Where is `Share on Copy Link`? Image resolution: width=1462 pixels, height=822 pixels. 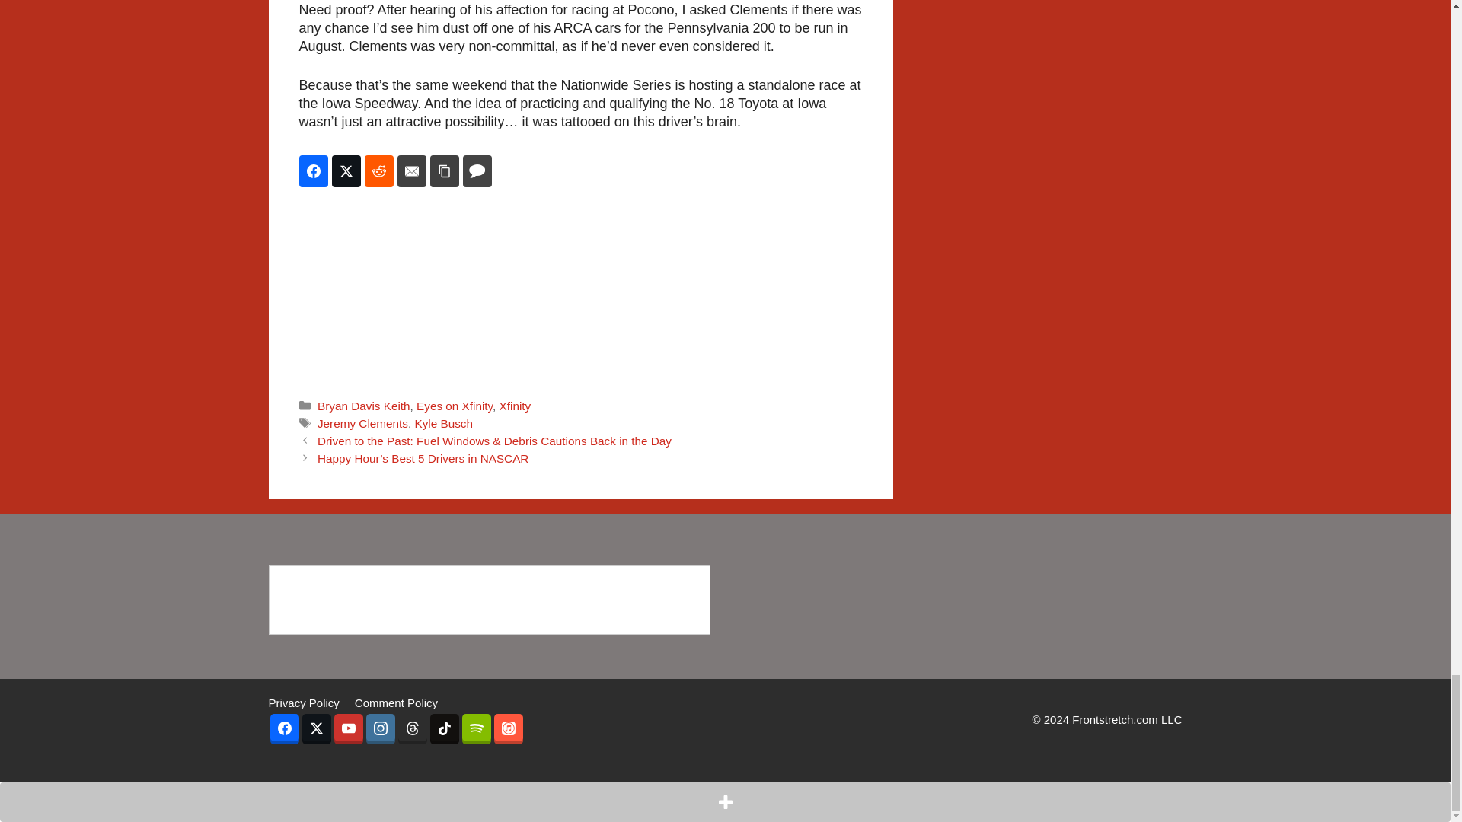 Share on Copy Link is located at coordinates (444, 171).